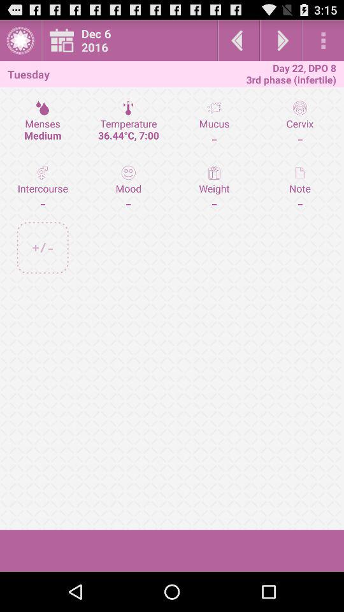  Describe the element at coordinates (133, 41) in the screenshot. I see `select app next to the tuesday item` at that location.